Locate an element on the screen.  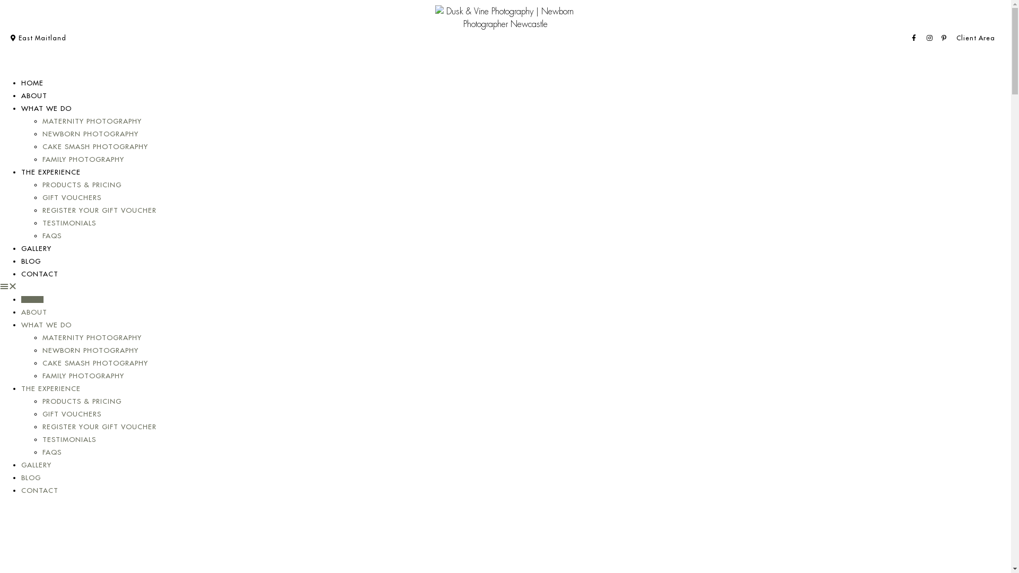
FAQS is located at coordinates (52, 236).